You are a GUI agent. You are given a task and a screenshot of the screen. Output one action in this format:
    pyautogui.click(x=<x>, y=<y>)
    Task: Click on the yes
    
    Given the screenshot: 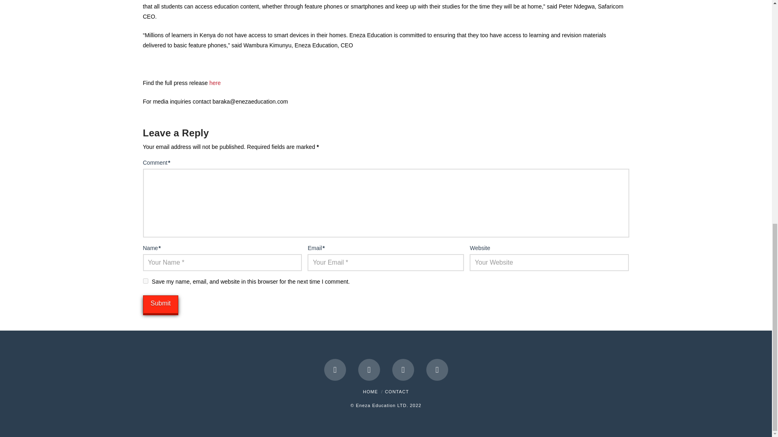 What is the action you would take?
    pyautogui.click(x=145, y=281)
    